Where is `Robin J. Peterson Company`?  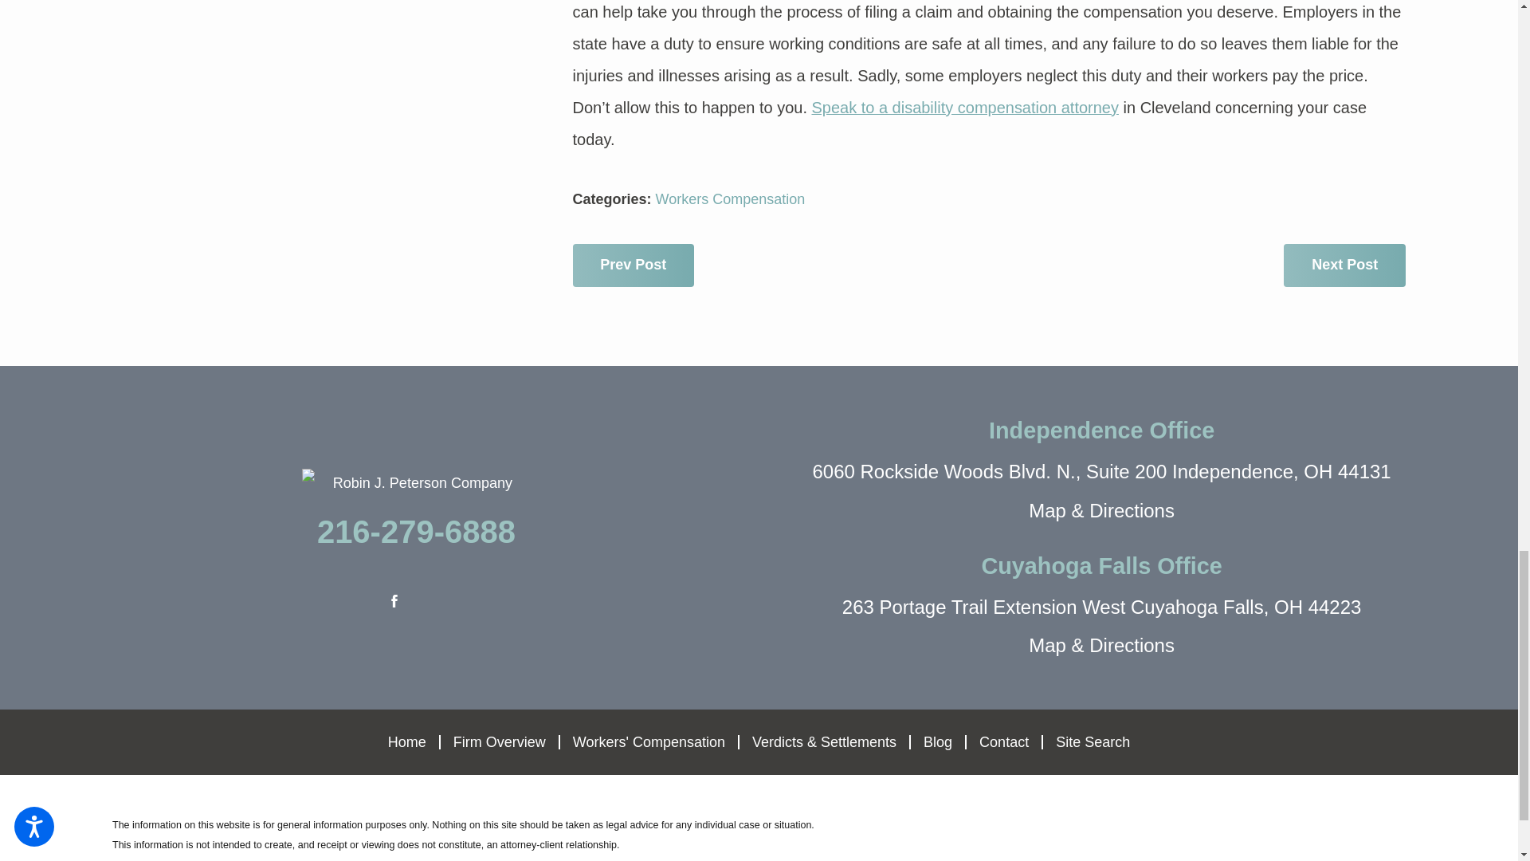
Robin J. Peterson Company is located at coordinates (416, 483).